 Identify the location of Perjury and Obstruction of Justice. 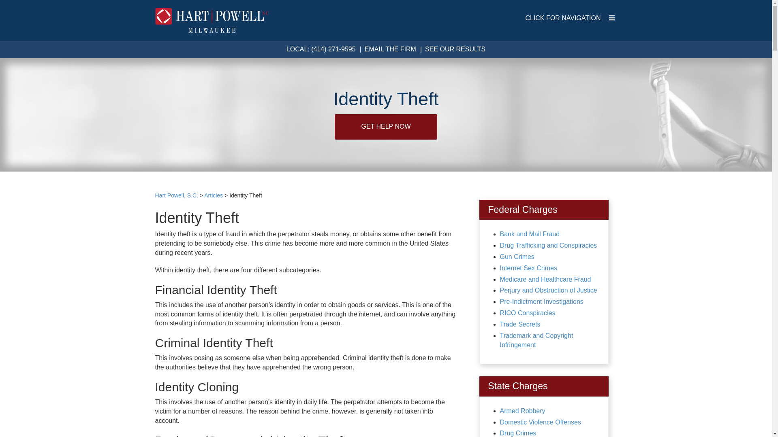
(549, 290).